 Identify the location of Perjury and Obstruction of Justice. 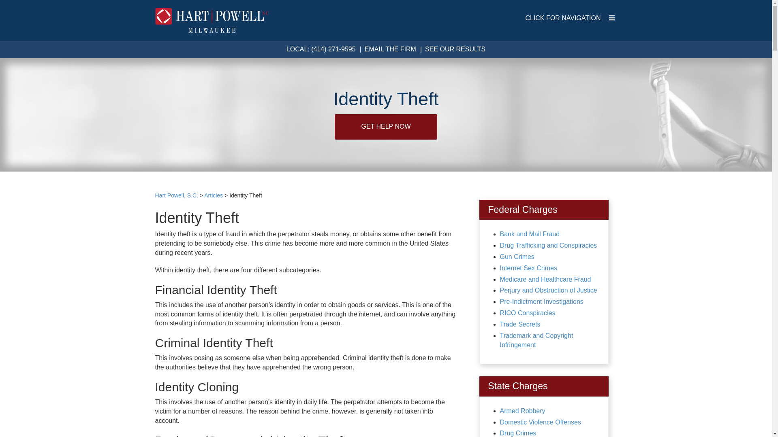
(549, 290).